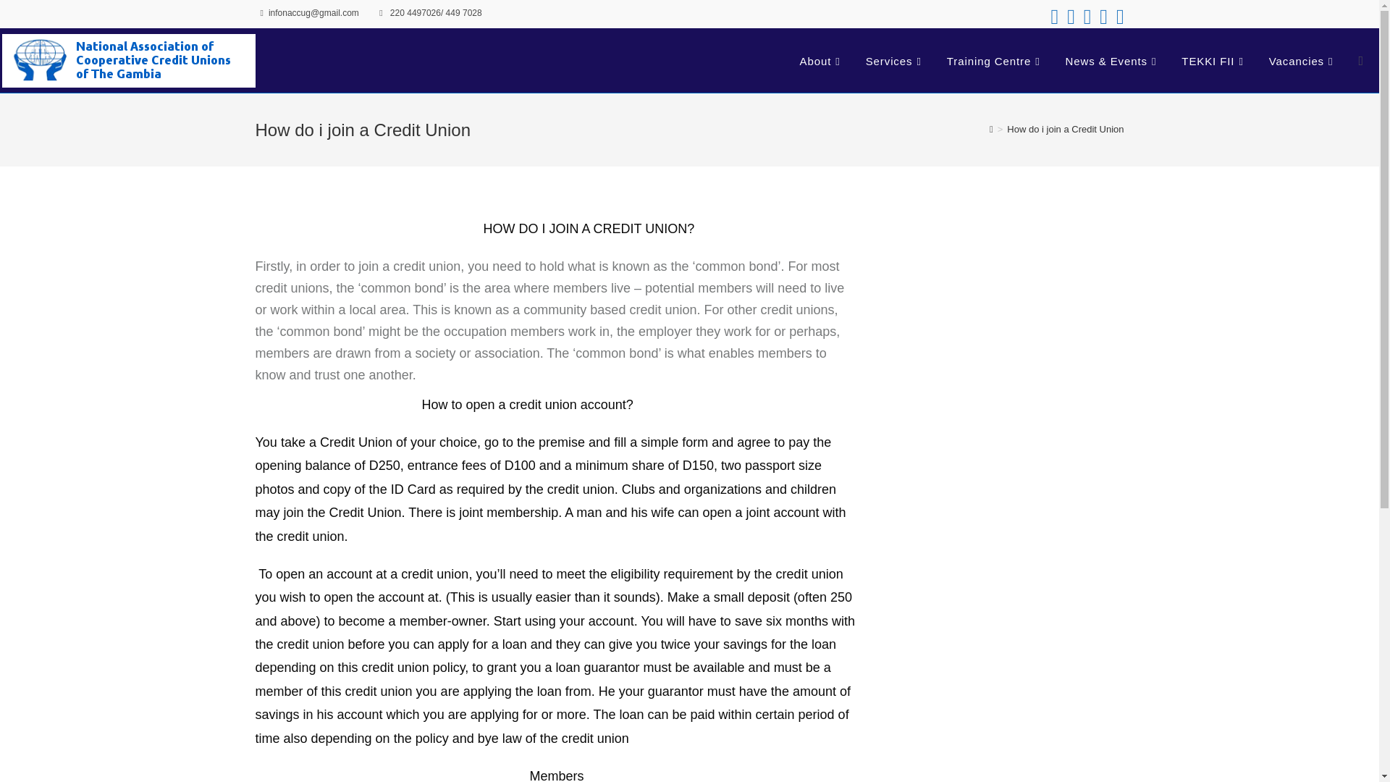  What do you see at coordinates (1213, 61) in the screenshot?
I see `TEKKI FII` at bounding box center [1213, 61].